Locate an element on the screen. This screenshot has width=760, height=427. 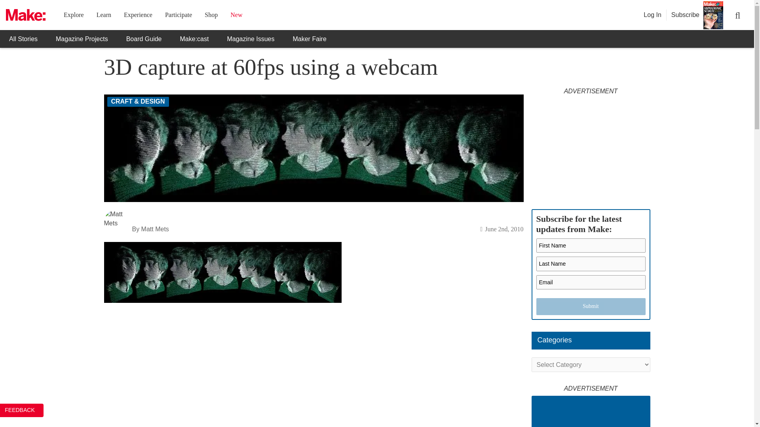
Magazine Issues is located at coordinates (250, 39).